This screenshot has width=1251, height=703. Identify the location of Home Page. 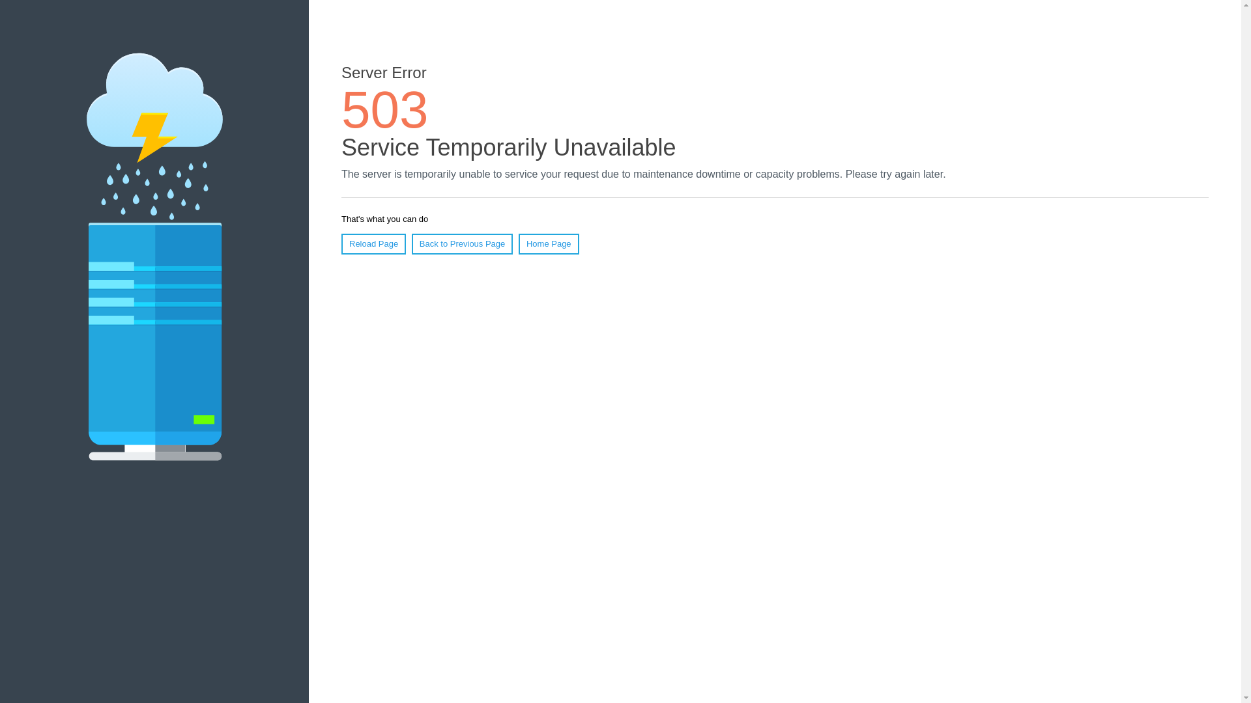
(549, 244).